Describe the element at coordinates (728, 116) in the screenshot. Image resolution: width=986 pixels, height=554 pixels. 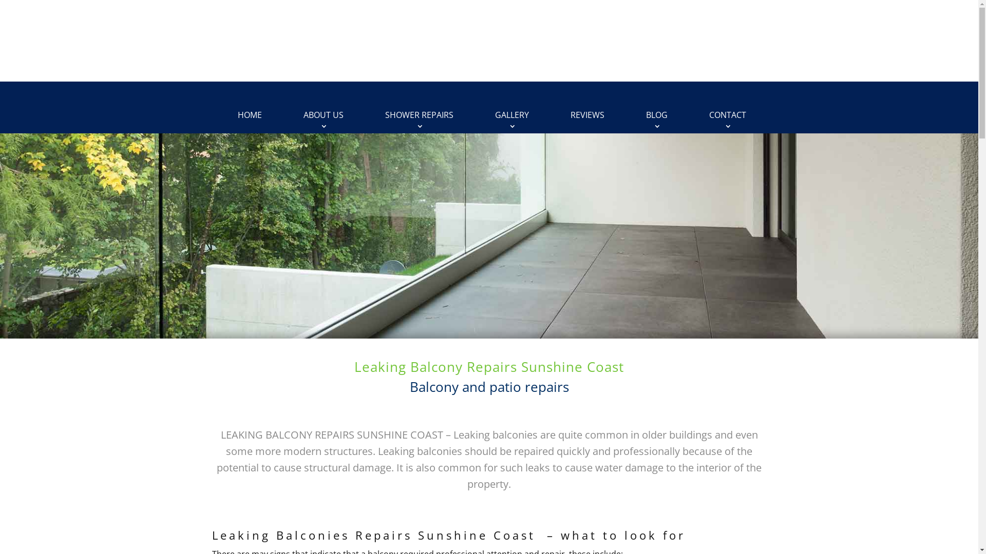
I see `CONTACT` at that location.